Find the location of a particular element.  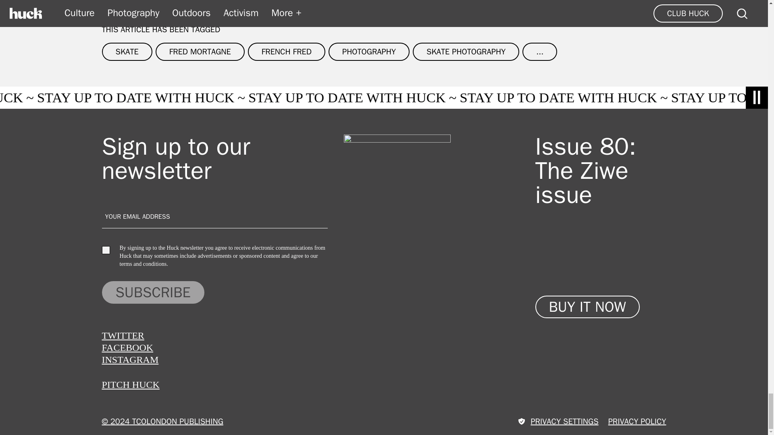

SUBSCRIBE is located at coordinates (152, 292).